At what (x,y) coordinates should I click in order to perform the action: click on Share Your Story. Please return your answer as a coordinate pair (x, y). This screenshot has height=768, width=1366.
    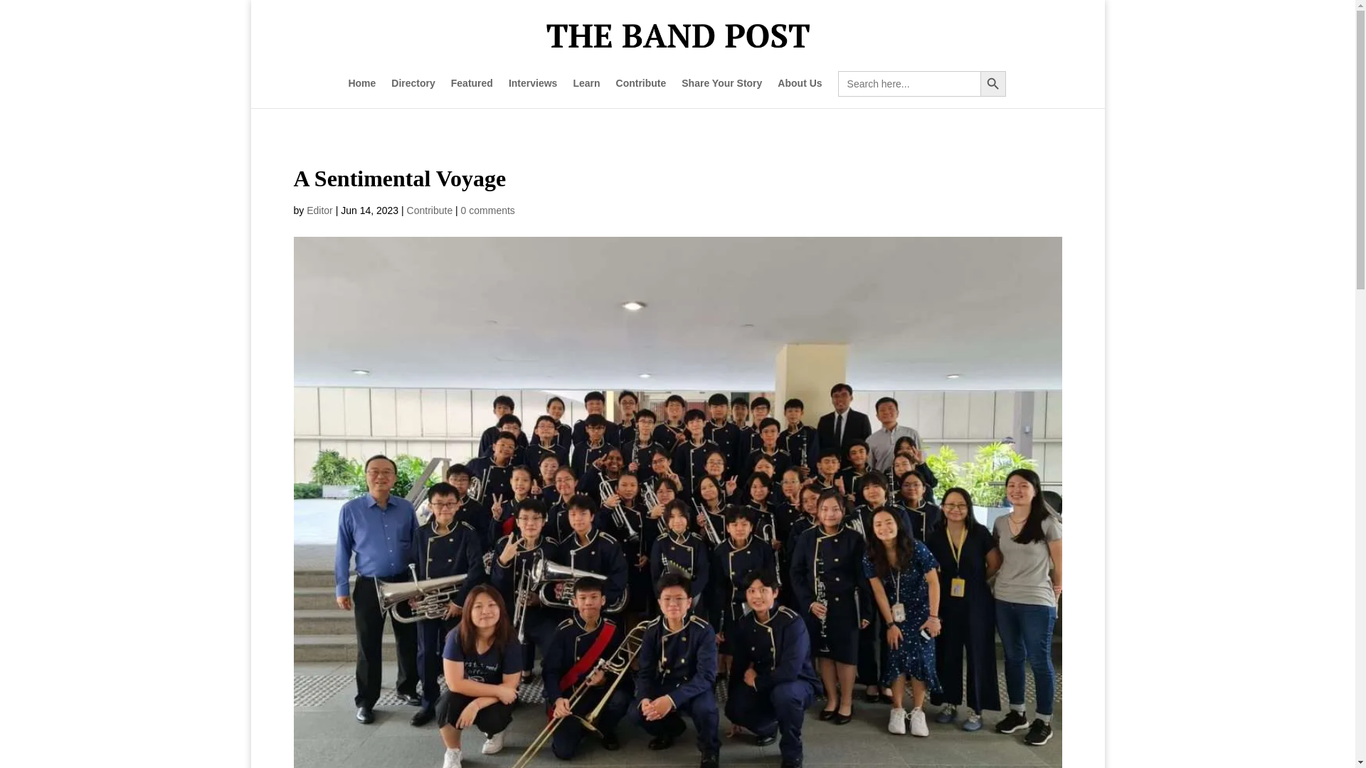
    Looking at the image, I should click on (721, 93).